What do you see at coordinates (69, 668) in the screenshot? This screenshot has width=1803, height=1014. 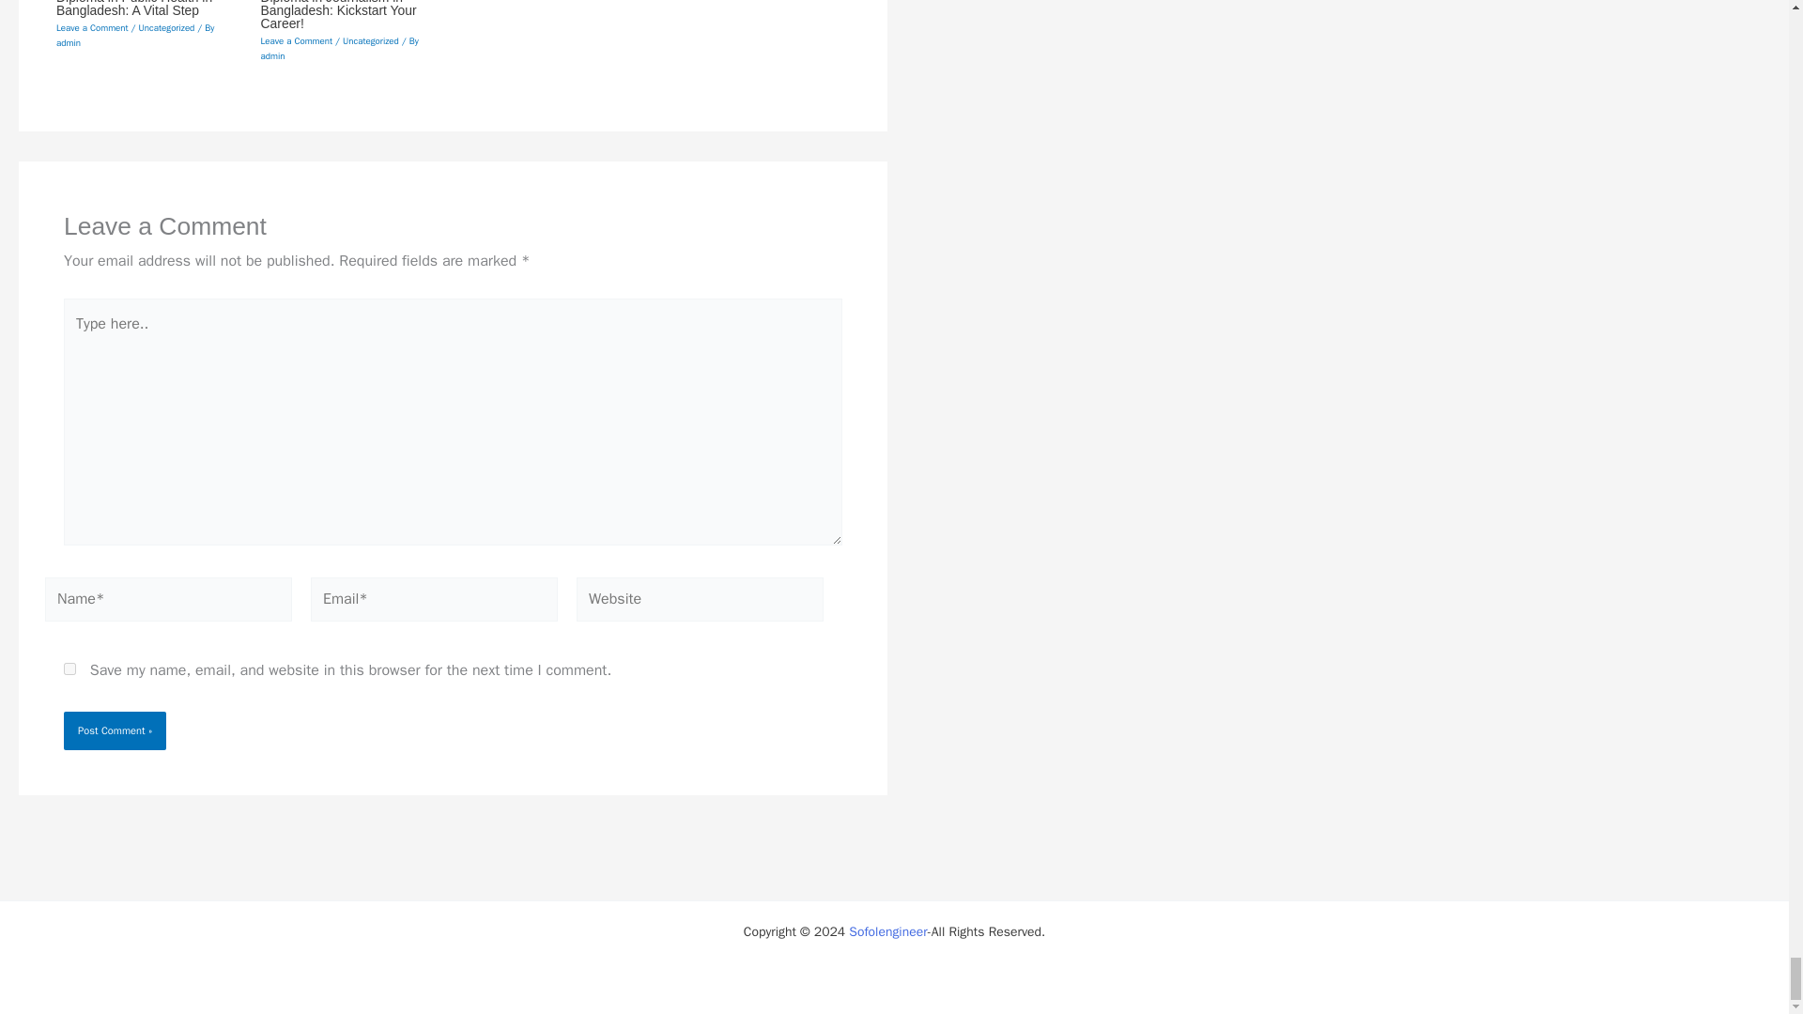 I see `yes` at bounding box center [69, 668].